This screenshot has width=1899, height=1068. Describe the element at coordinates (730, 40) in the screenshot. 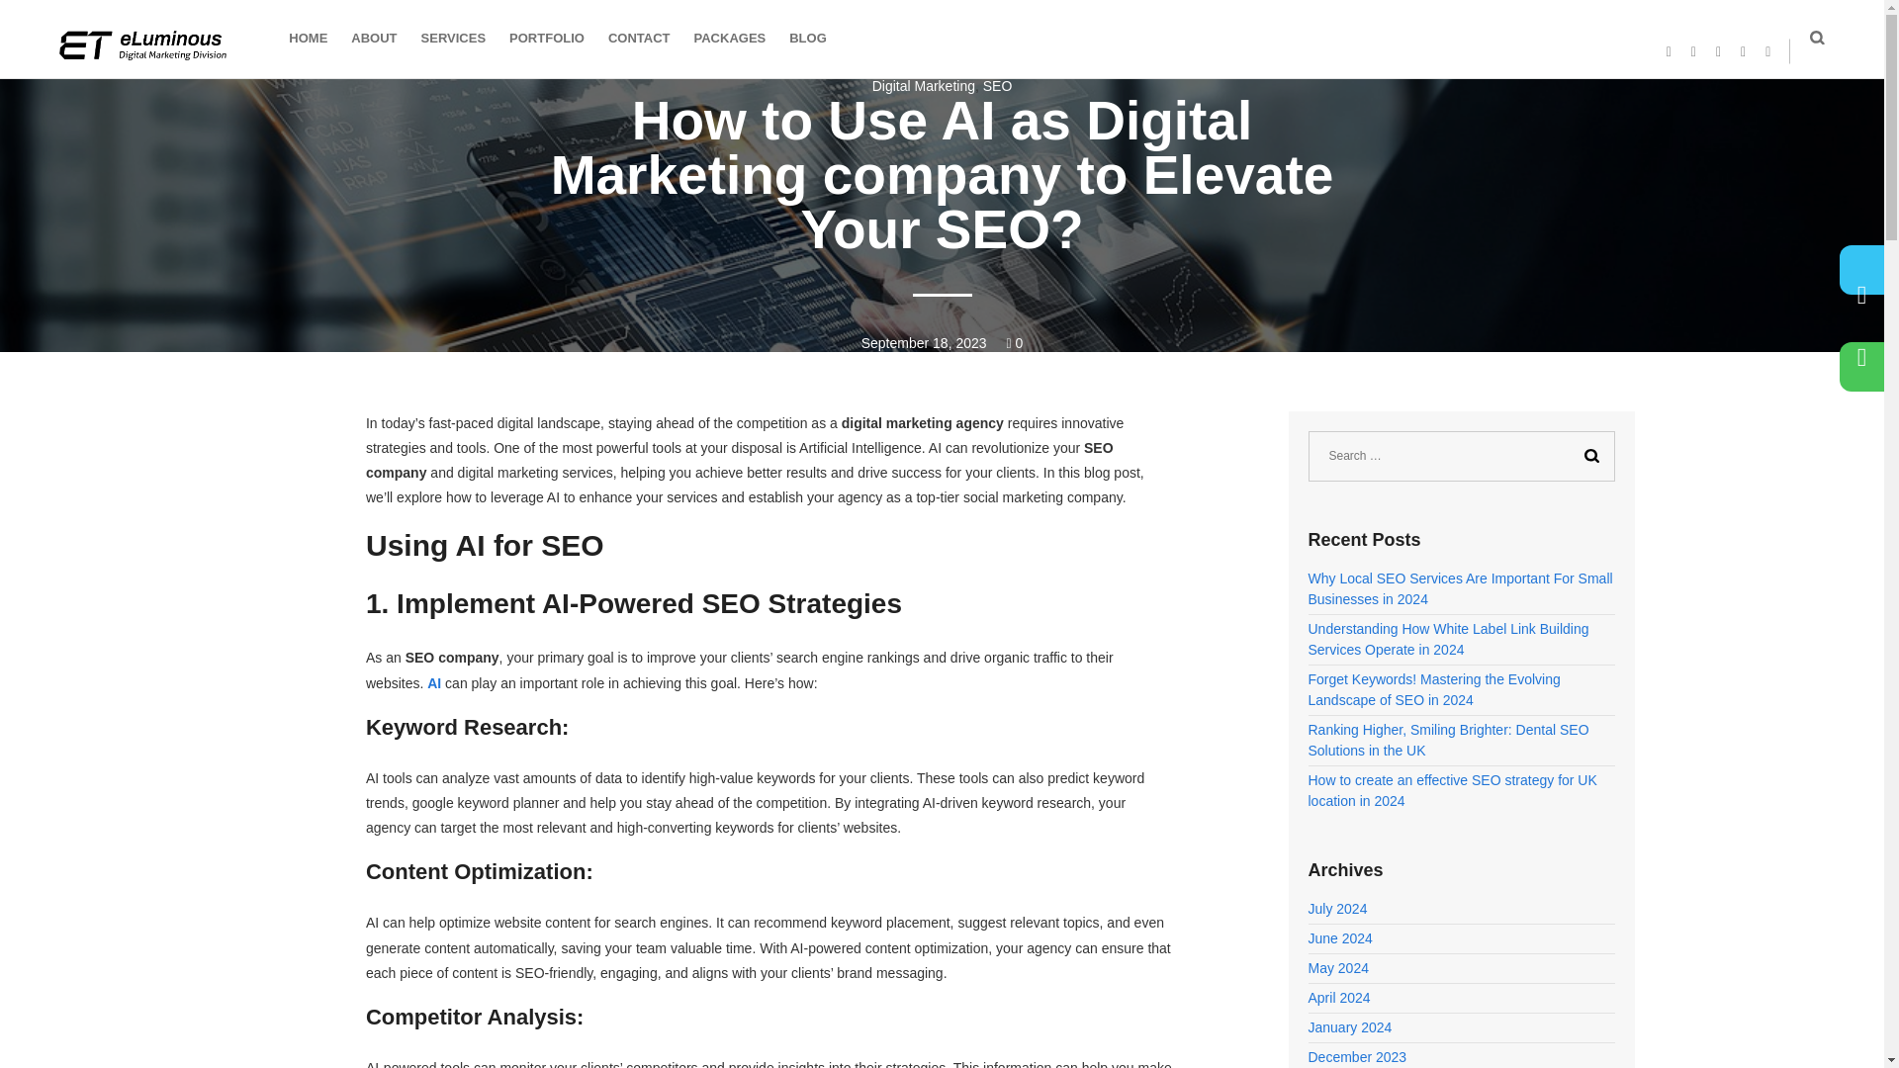

I see `PACKAGES` at that location.